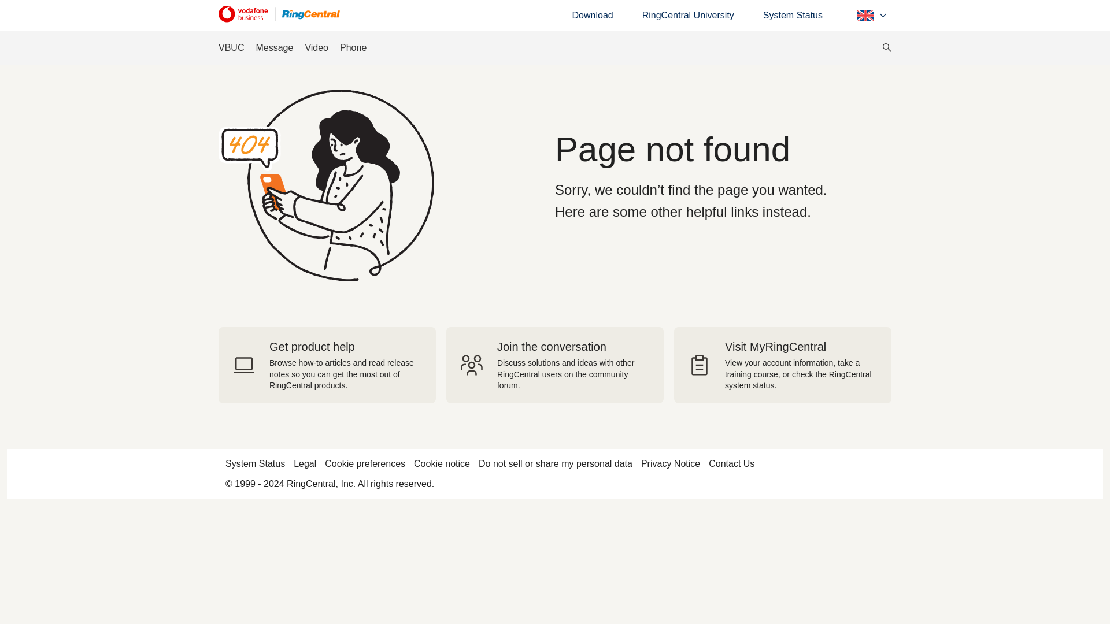 The image size is (1110, 624). What do you see at coordinates (353, 47) in the screenshot?
I see `Phone` at bounding box center [353, 47].